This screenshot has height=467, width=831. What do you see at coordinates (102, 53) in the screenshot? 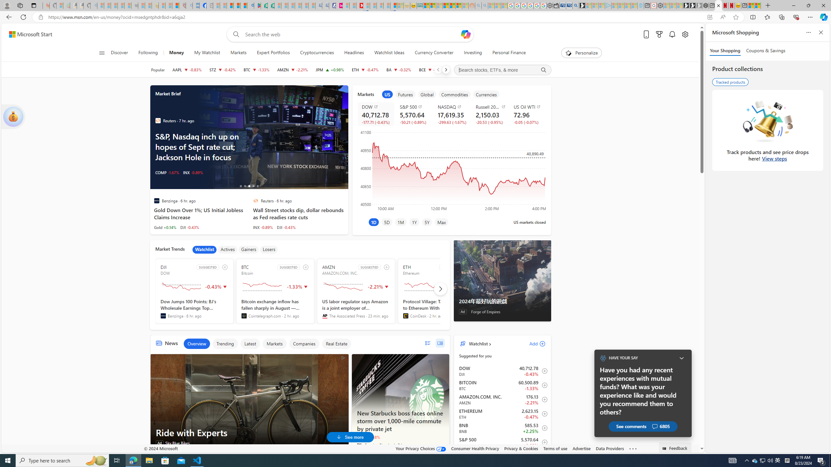
I see `Open navigation menu` at bounding box center [102, 53].